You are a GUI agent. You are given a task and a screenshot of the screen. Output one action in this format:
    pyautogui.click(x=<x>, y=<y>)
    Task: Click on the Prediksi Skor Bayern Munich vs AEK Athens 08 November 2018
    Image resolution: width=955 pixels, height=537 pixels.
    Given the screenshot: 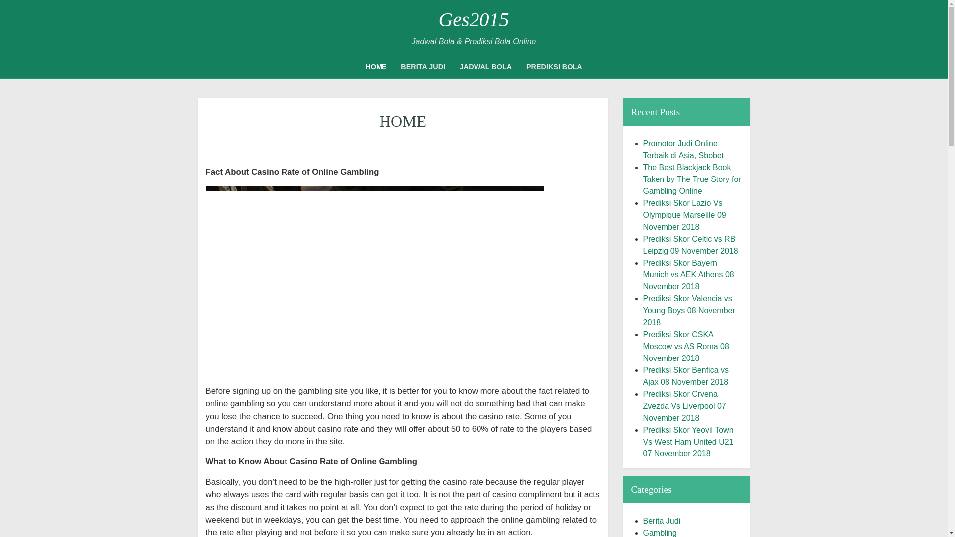 What is the action you would take?
    pyautogui.click(x=688, y=274)
    